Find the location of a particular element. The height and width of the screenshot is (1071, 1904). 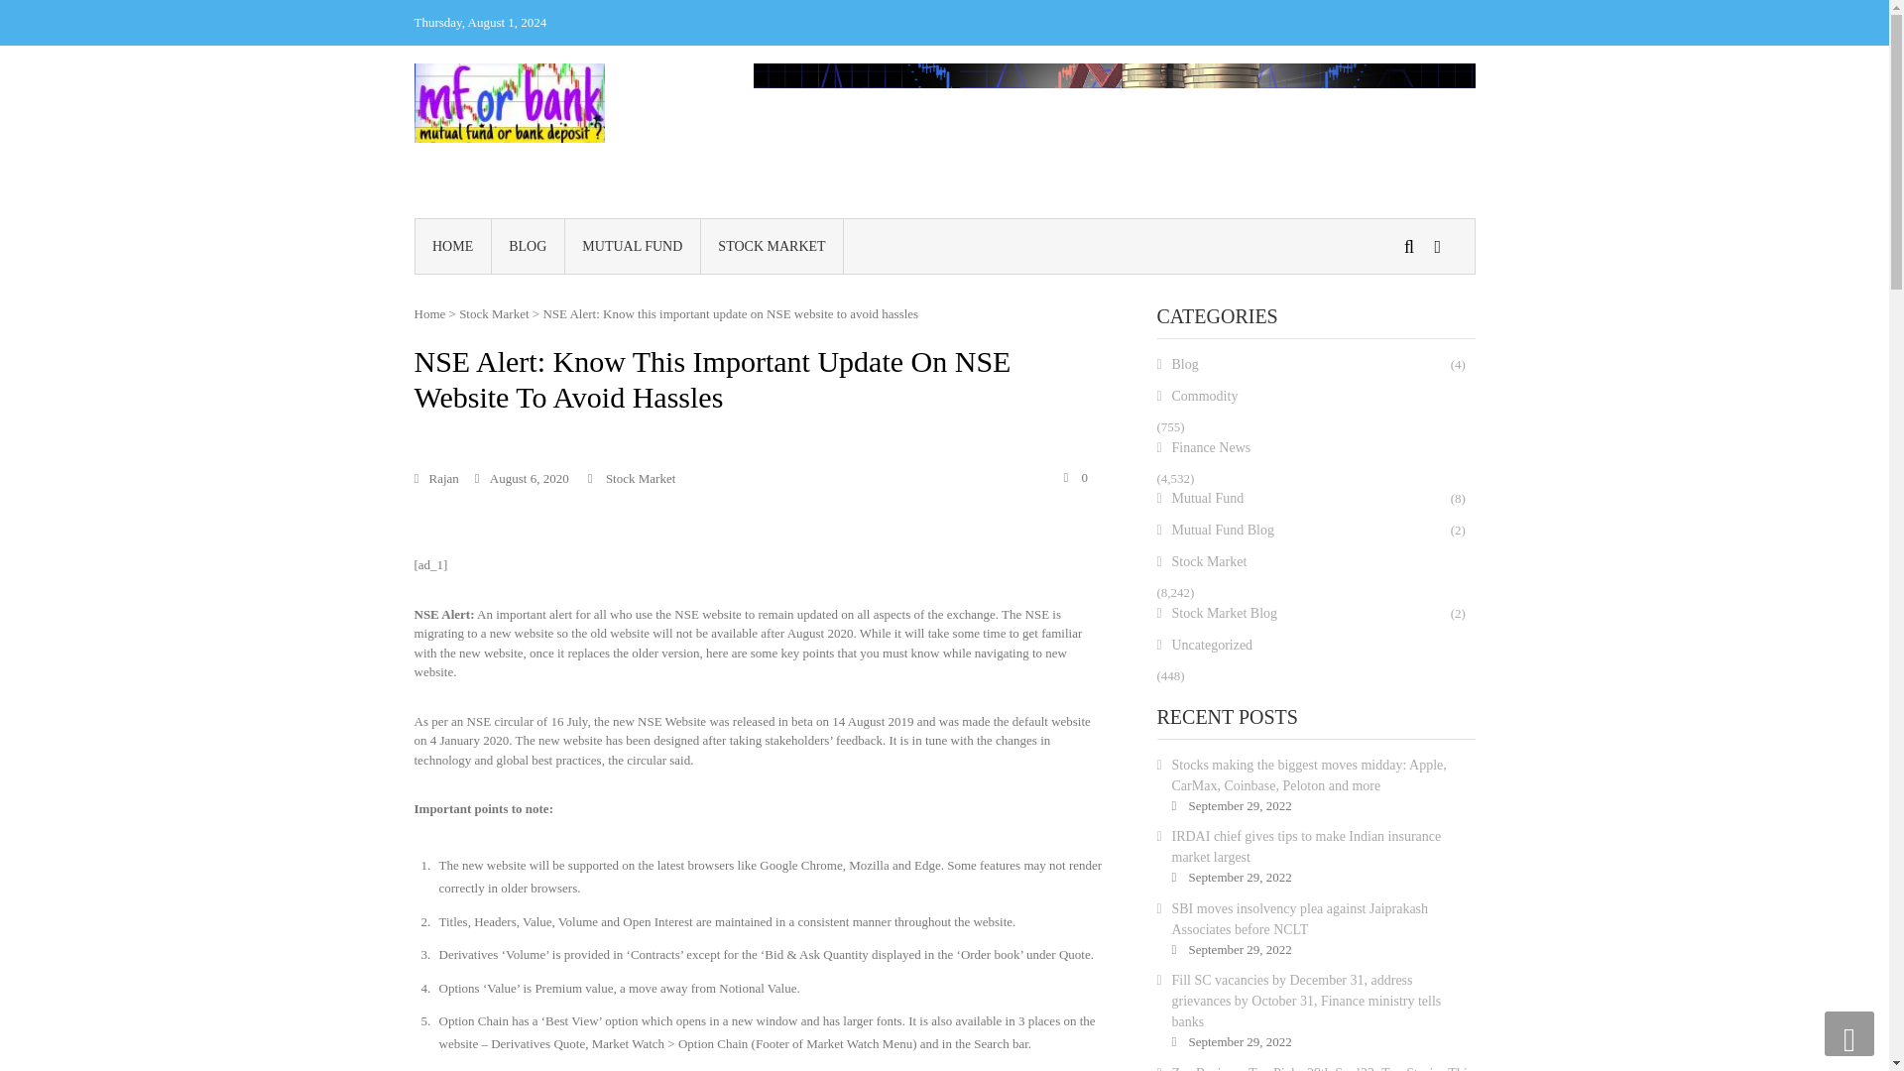

Rajan is located at coordinates (436, 478).